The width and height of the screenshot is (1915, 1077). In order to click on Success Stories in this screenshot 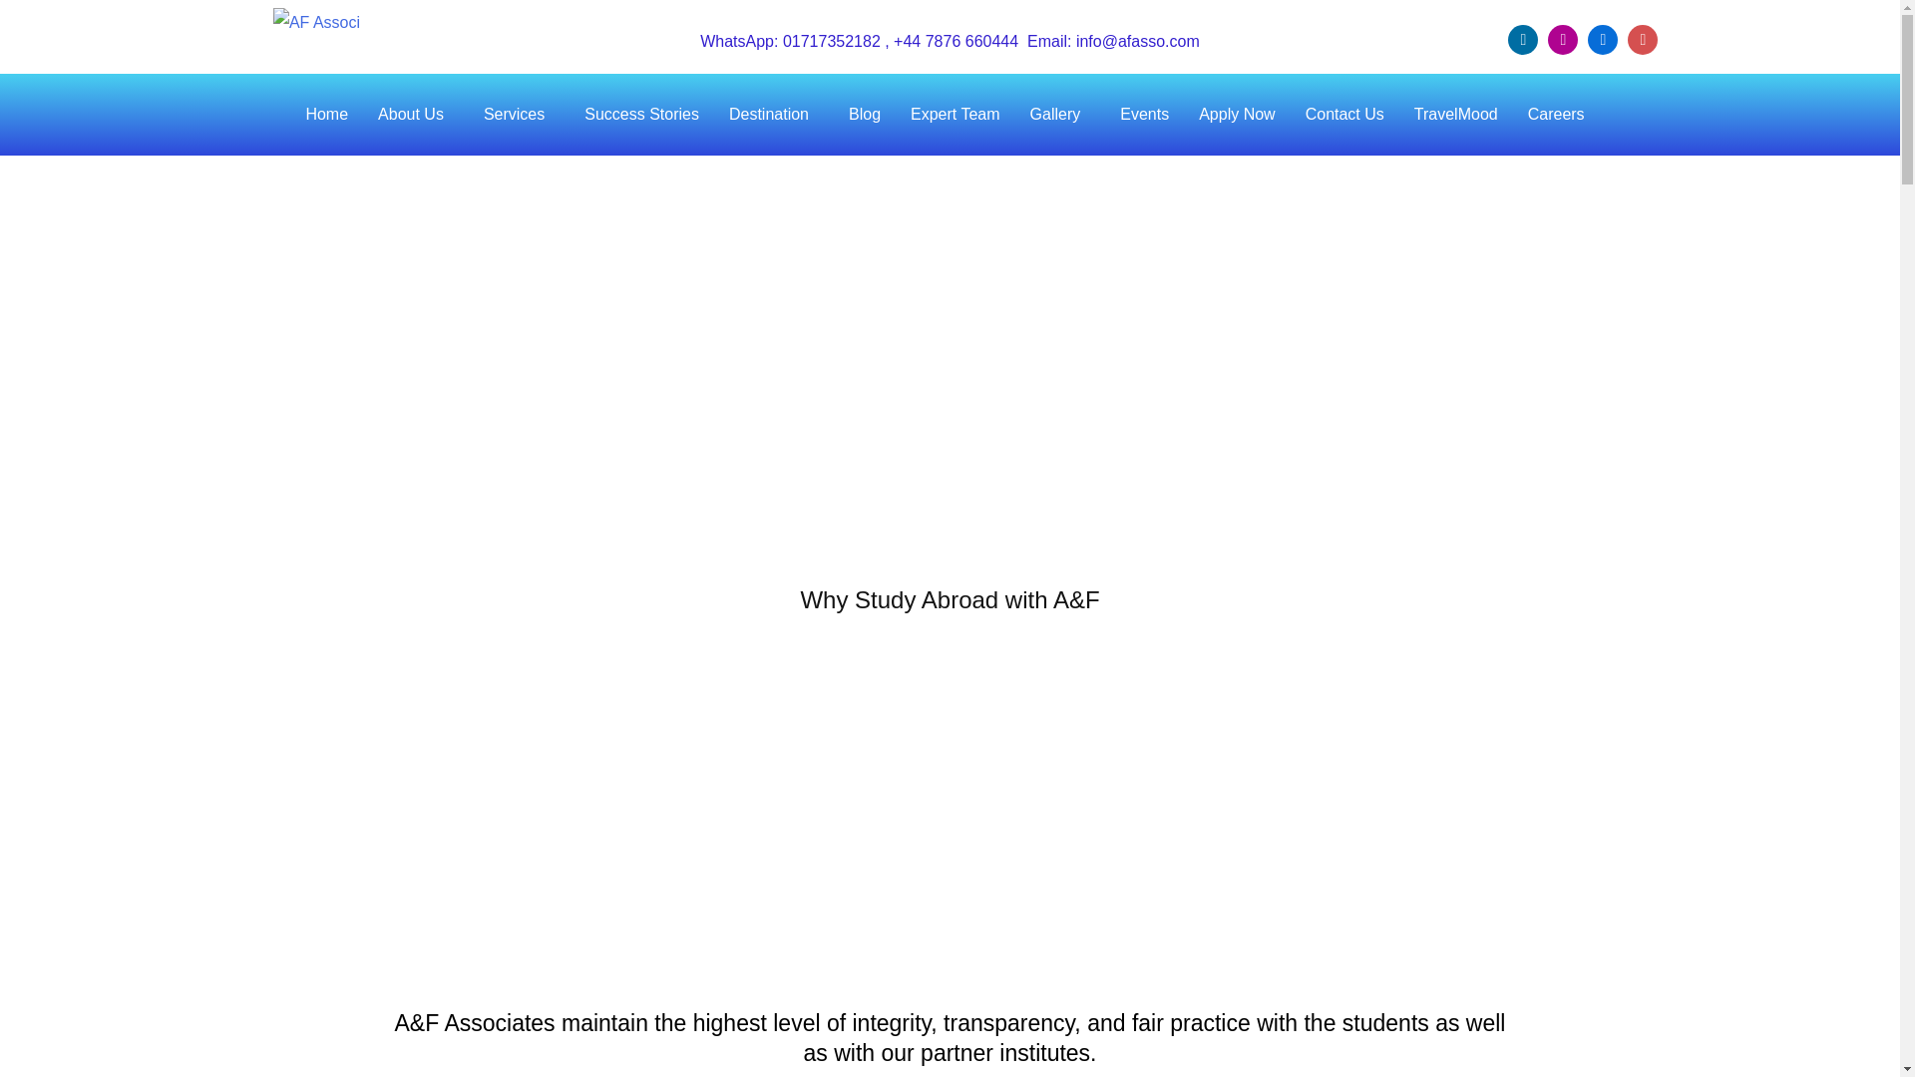, I will do `click(641, 114)`.